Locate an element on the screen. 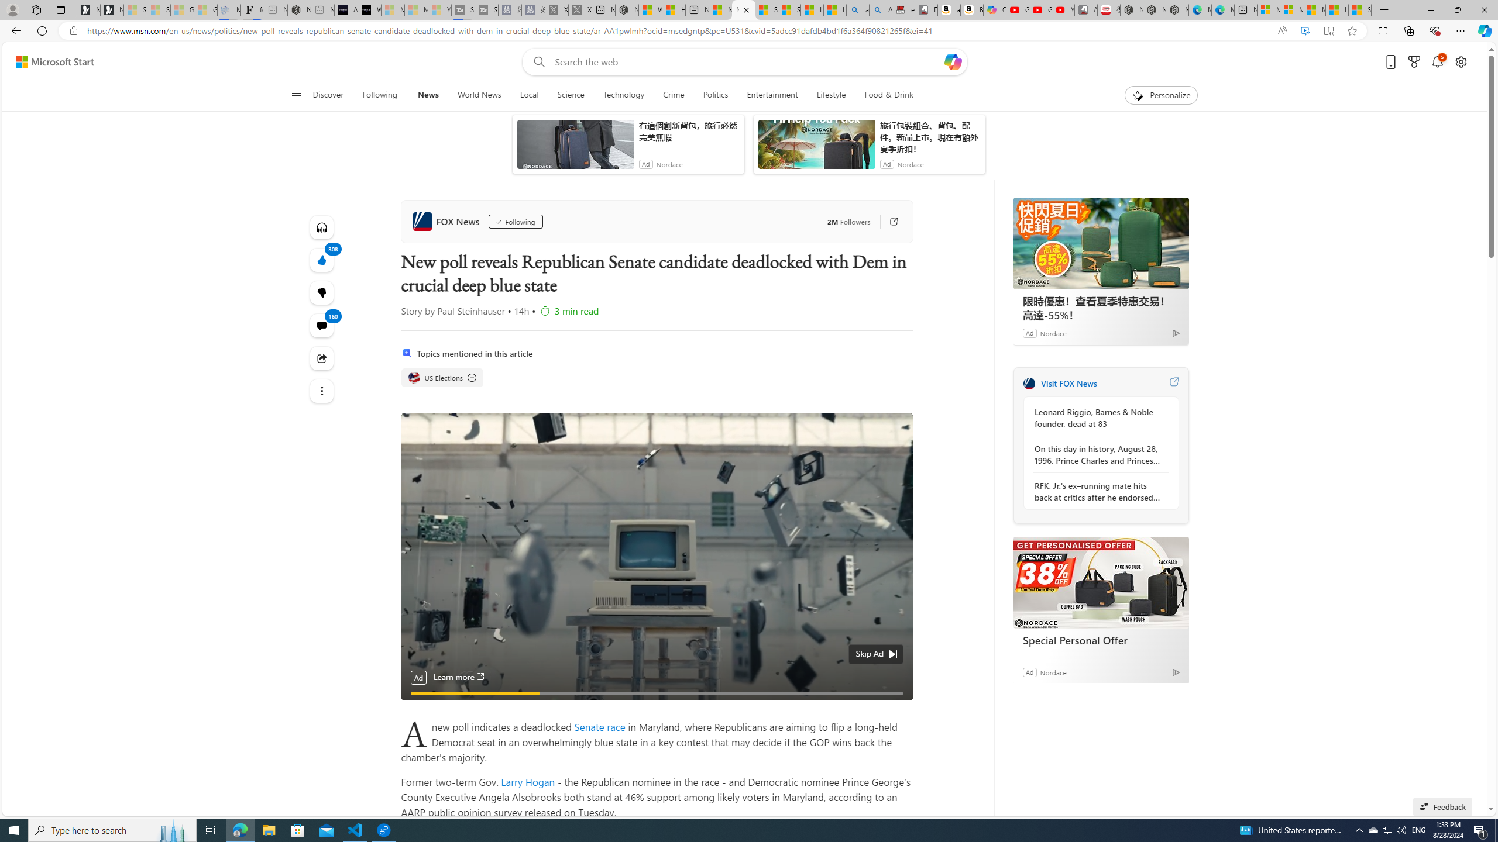  Streaming Coverage | T3 - Sleeping is located at coordinates (462, 10).